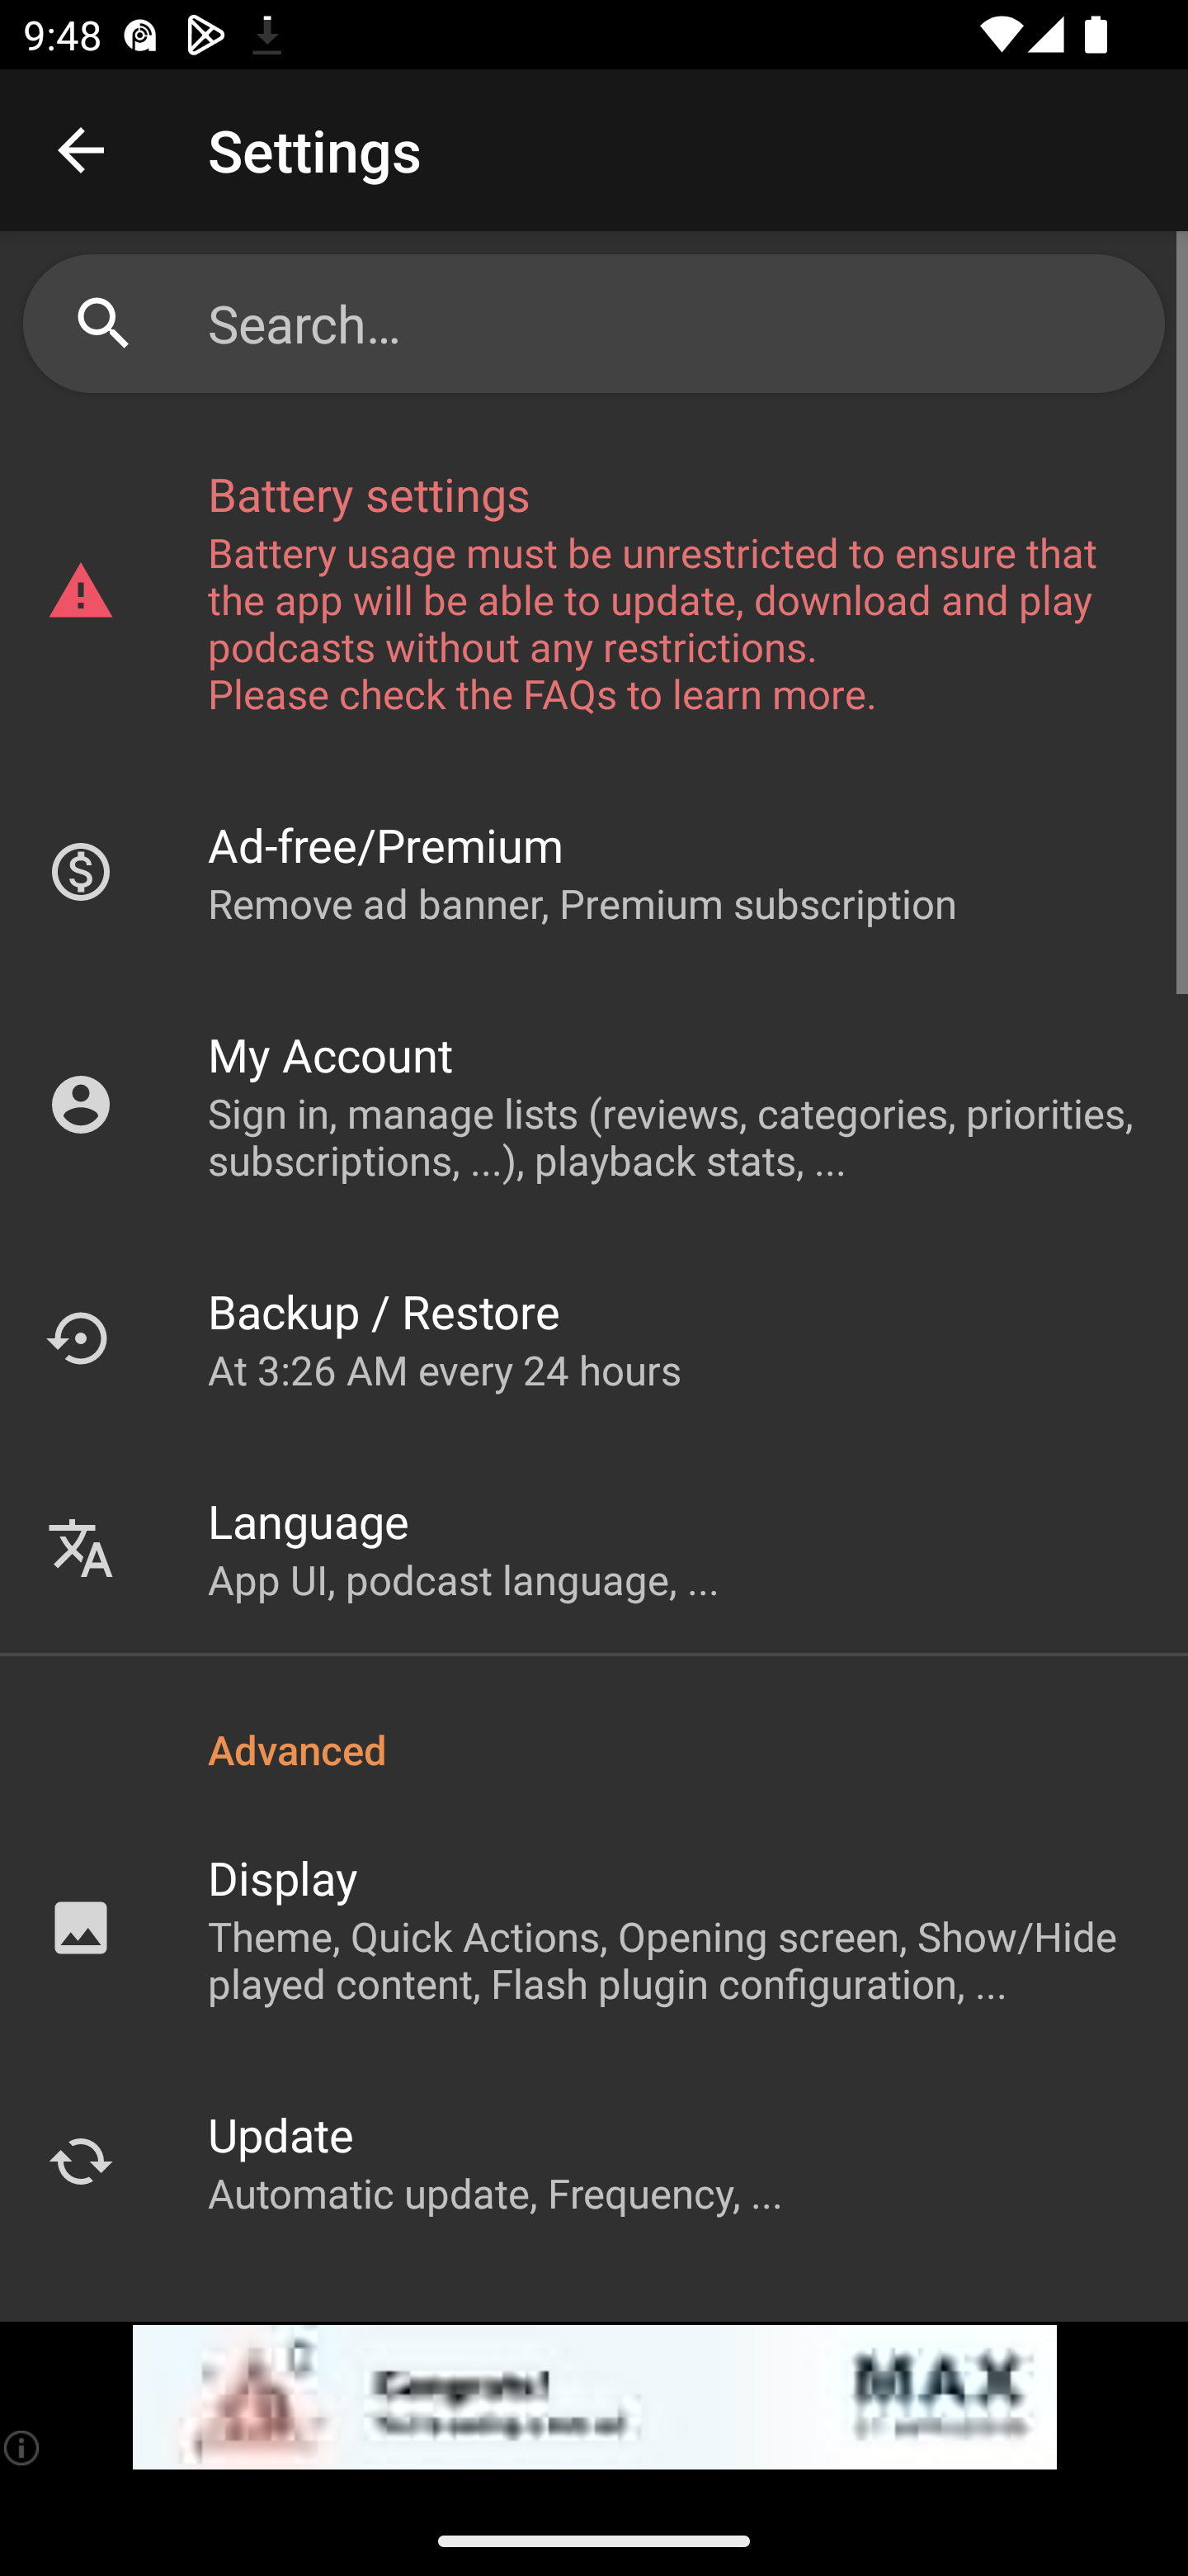  What do you see at coordinates (674, 323) in the screenshot?
I see `Search…` at bounding box center [674, 323].